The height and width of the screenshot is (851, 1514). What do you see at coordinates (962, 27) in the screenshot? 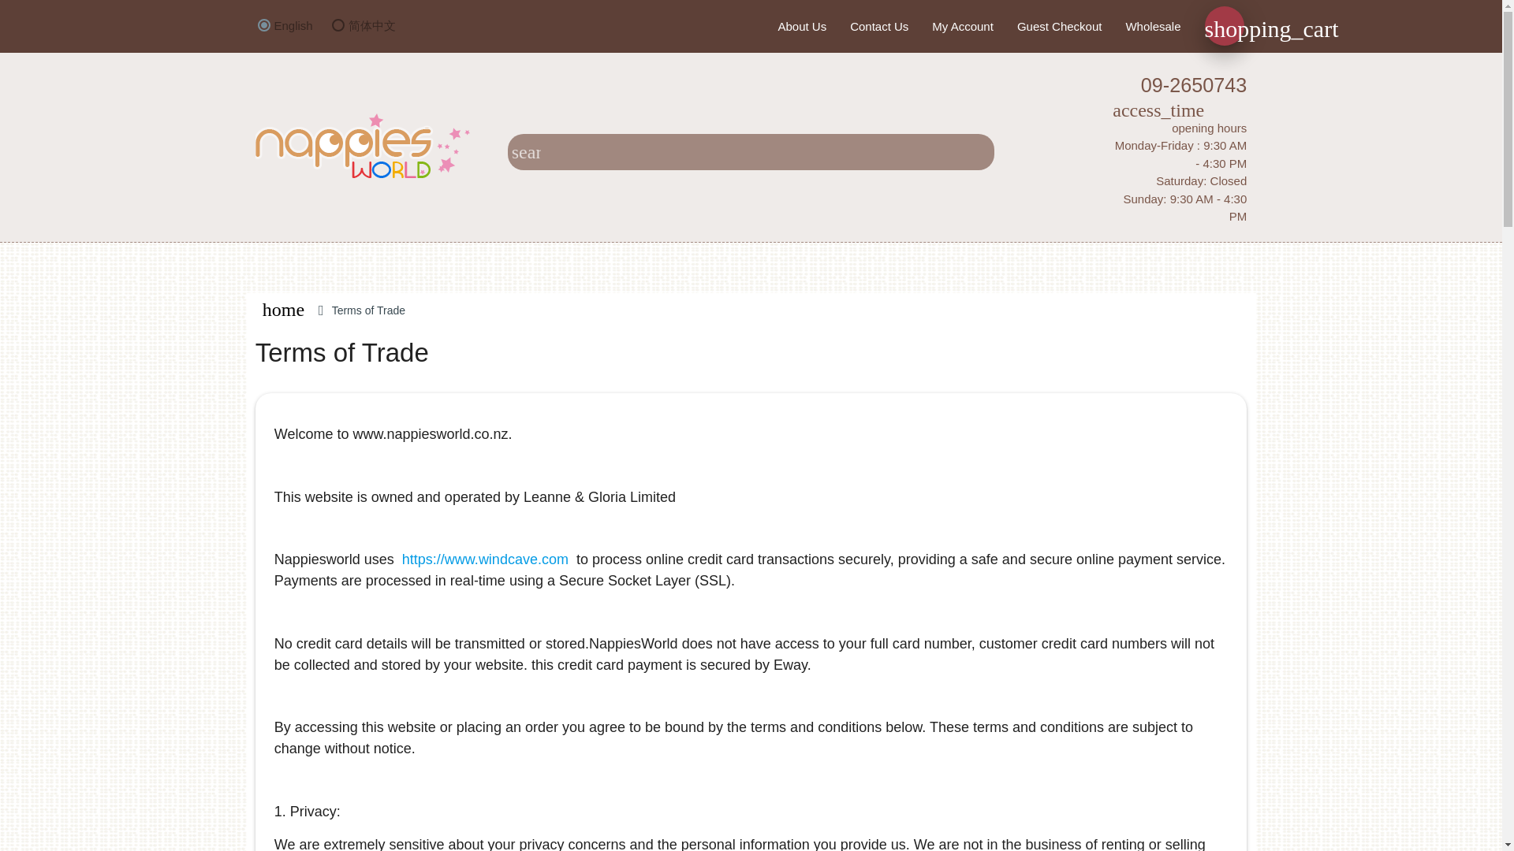
I see `My Account` at bounding box center [962, 27].